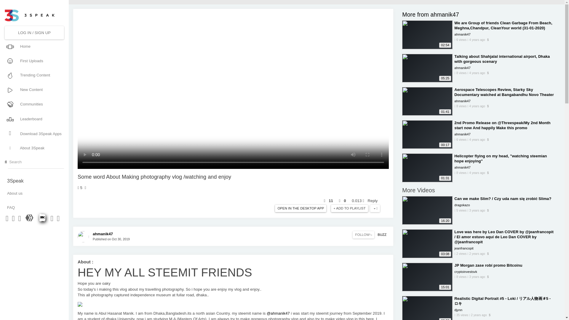 The image size is (569, 320). I want to click on First Uploads, so click(33, 60).